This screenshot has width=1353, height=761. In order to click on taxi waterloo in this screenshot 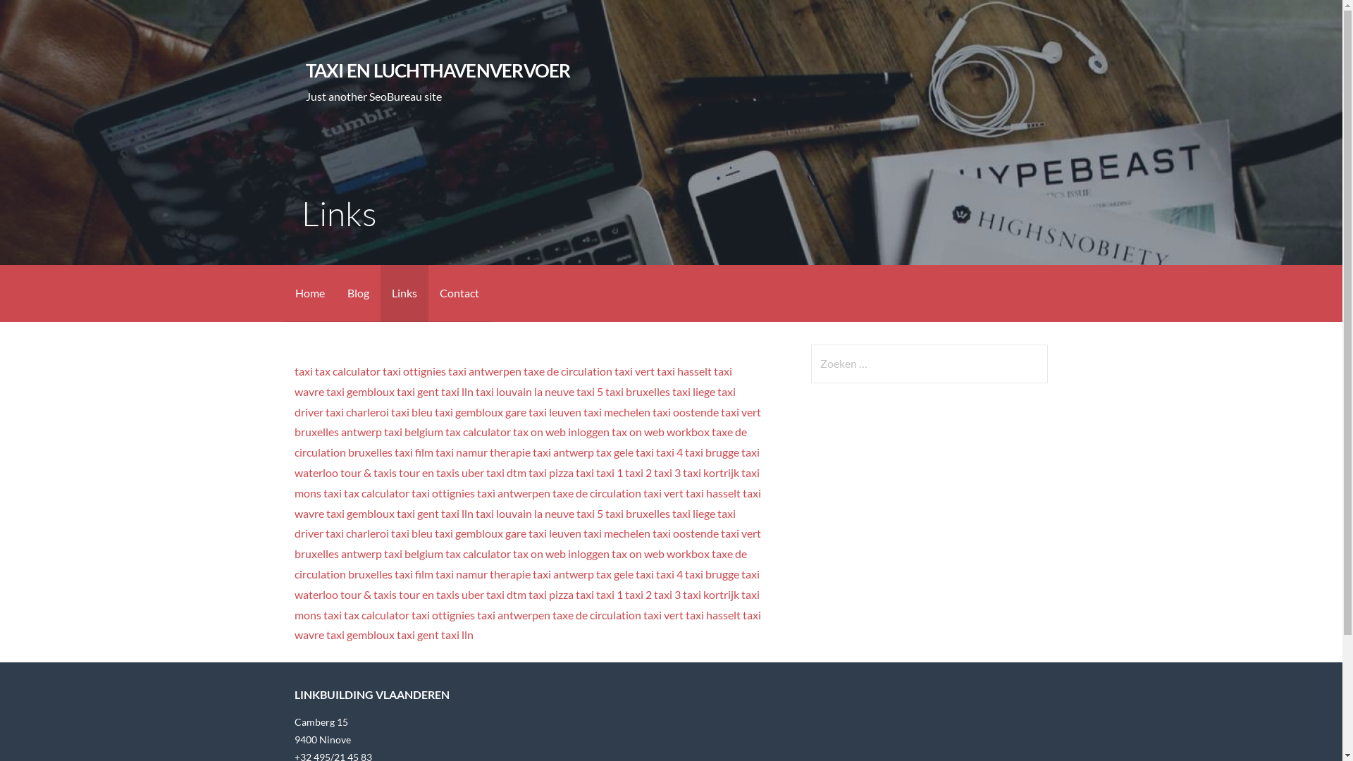, I will do `click(527, 462)`.